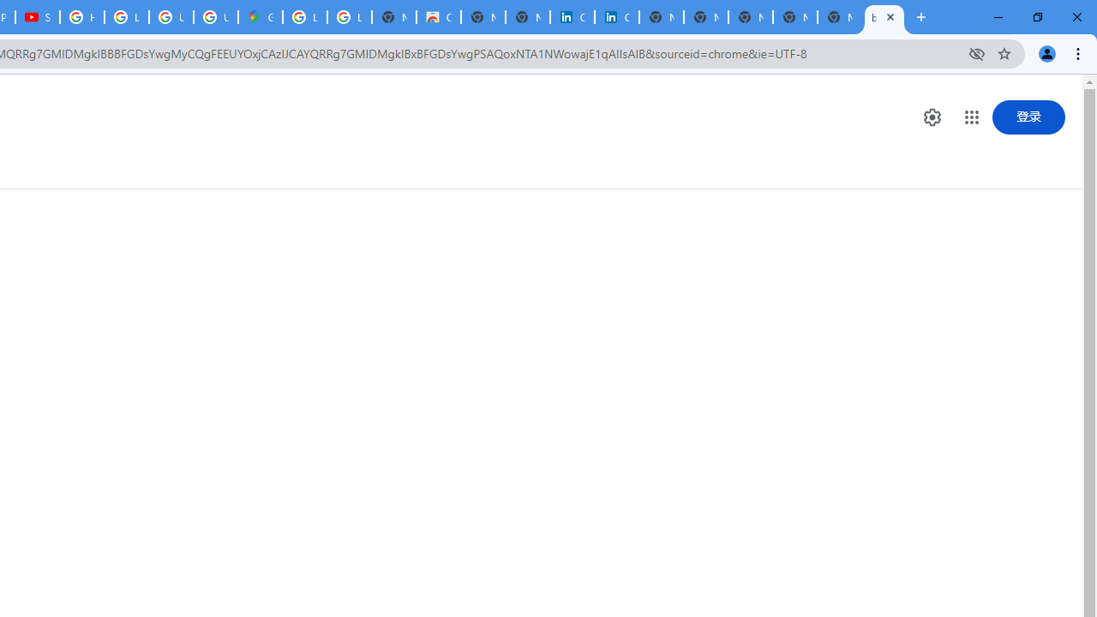 Image resolution: width=1097 pixels, height=617 pixels. What do you see at coordinates (572, 17) in the screenshot?
I see `Cookie Policy | LinkedIn` at bounding box center [572, 17].